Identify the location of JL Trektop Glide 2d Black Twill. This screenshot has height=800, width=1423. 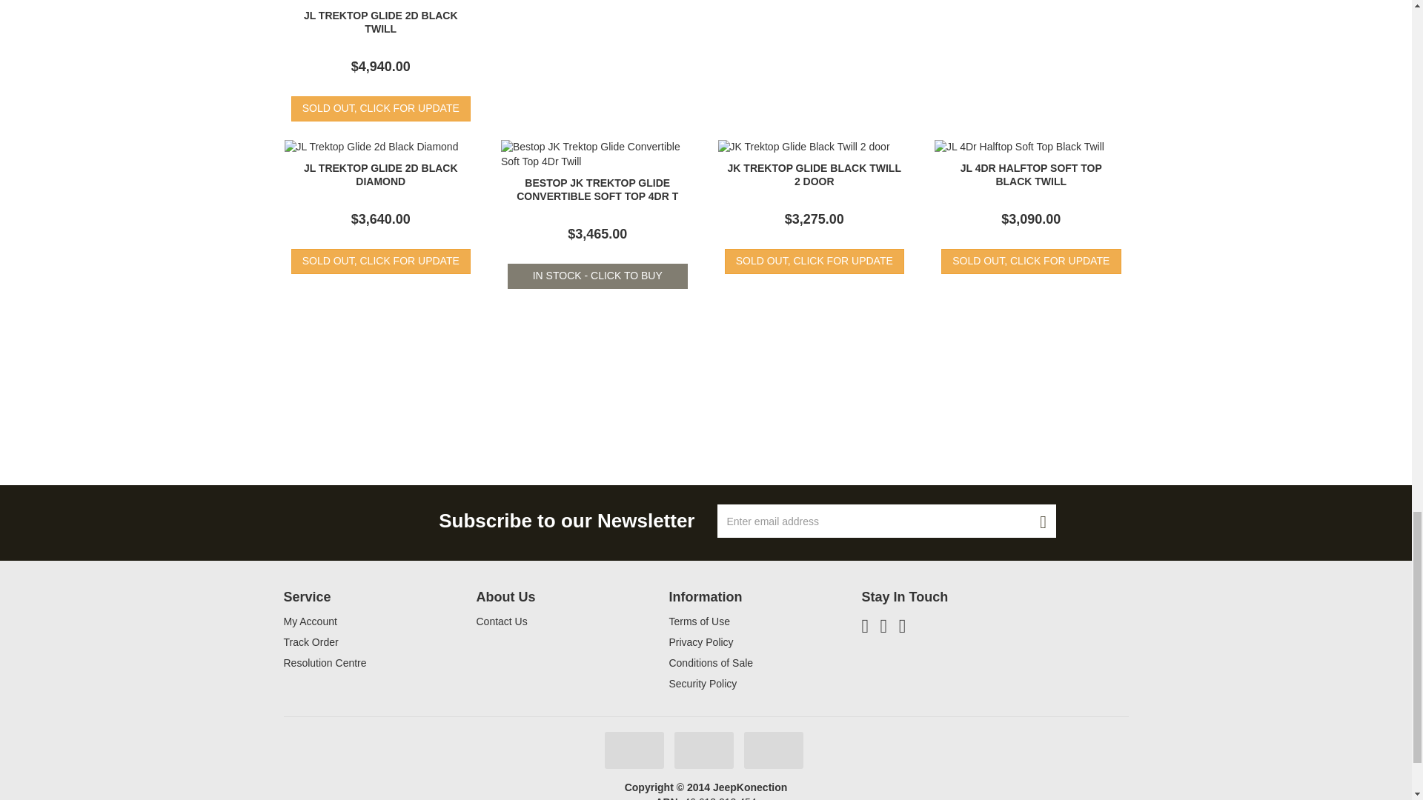
(381, 22).